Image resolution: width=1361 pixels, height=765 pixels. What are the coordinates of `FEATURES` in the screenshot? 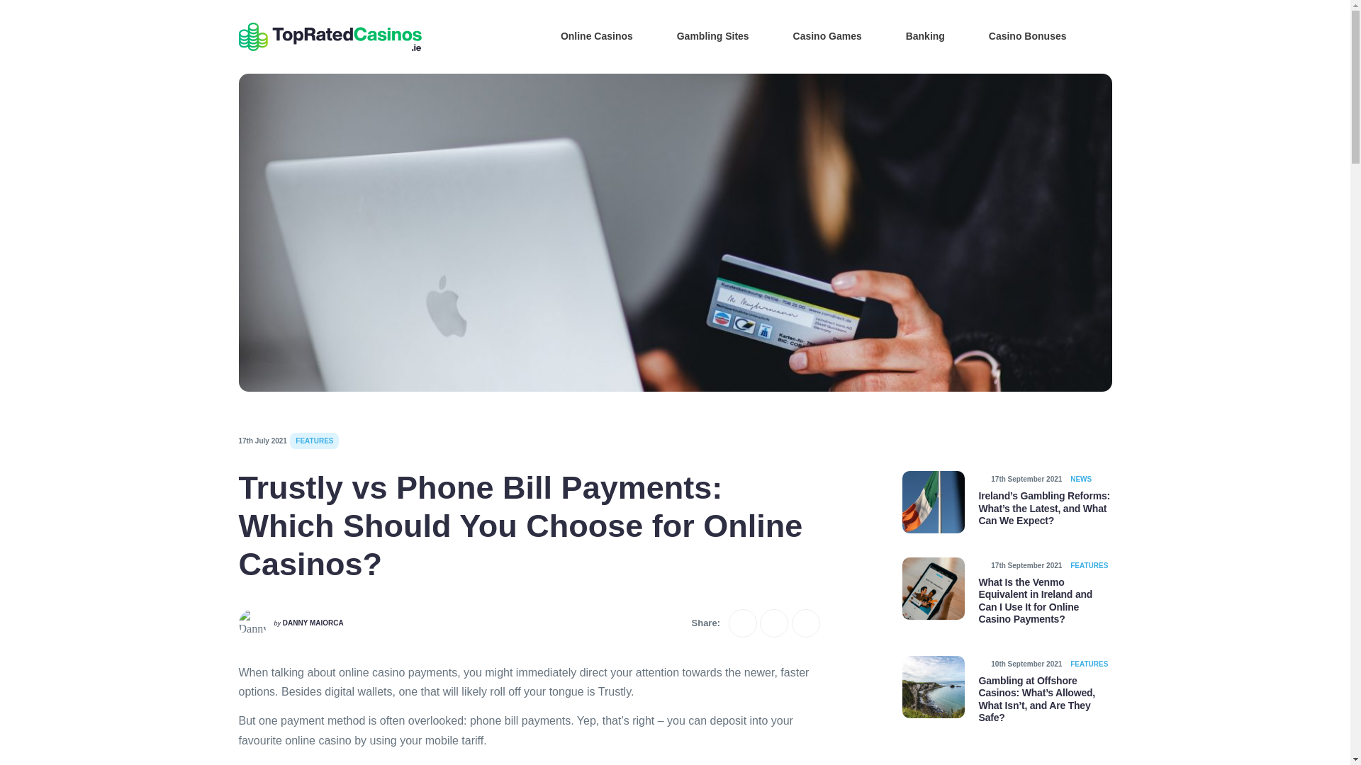 It's located at (314, 441).